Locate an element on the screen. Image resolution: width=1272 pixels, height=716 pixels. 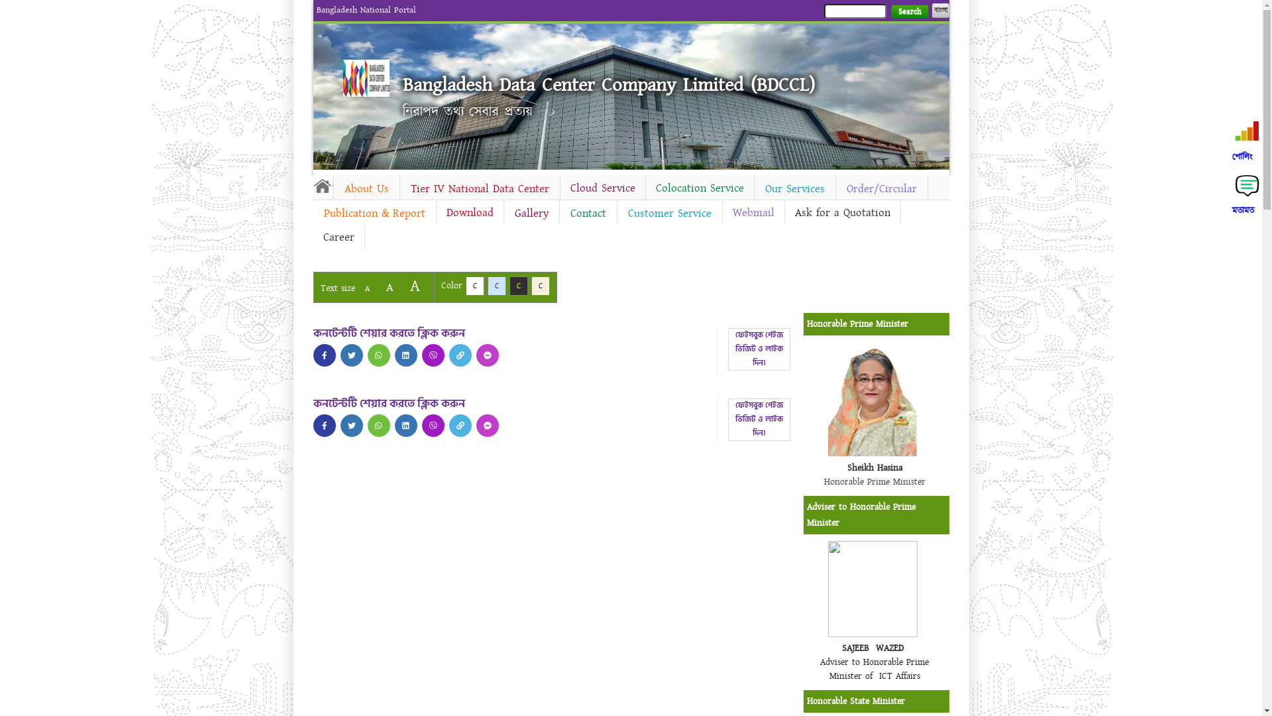
Bangladesh Data Center Company Limited (BDCCL) is located at coordinates (609, 85).